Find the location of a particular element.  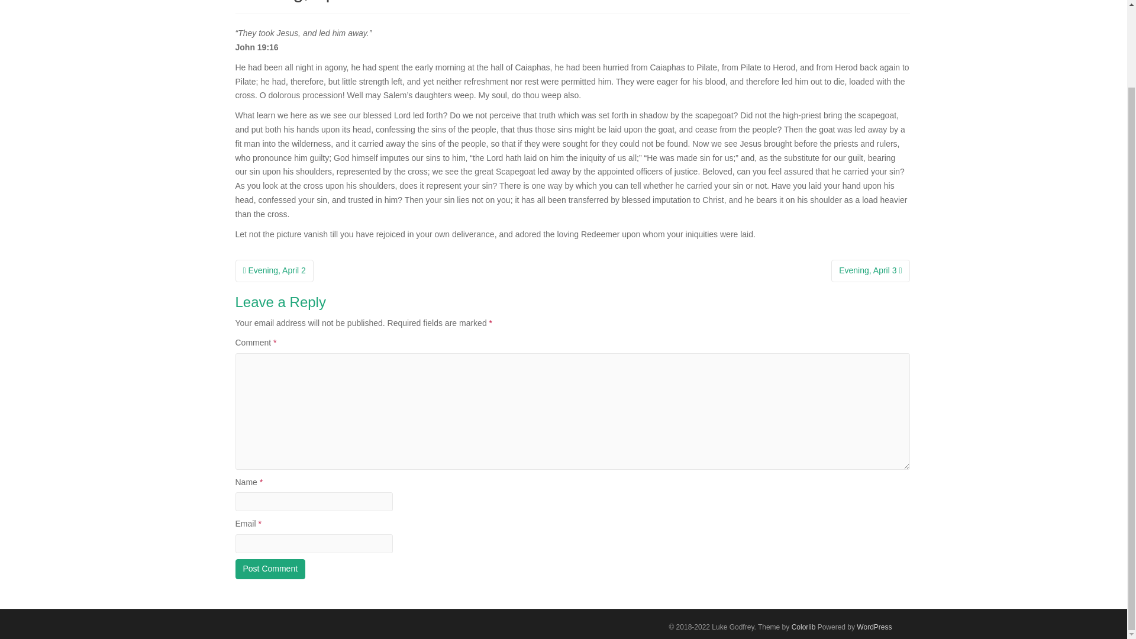

Post Comment is located at coordinates (270, 569).